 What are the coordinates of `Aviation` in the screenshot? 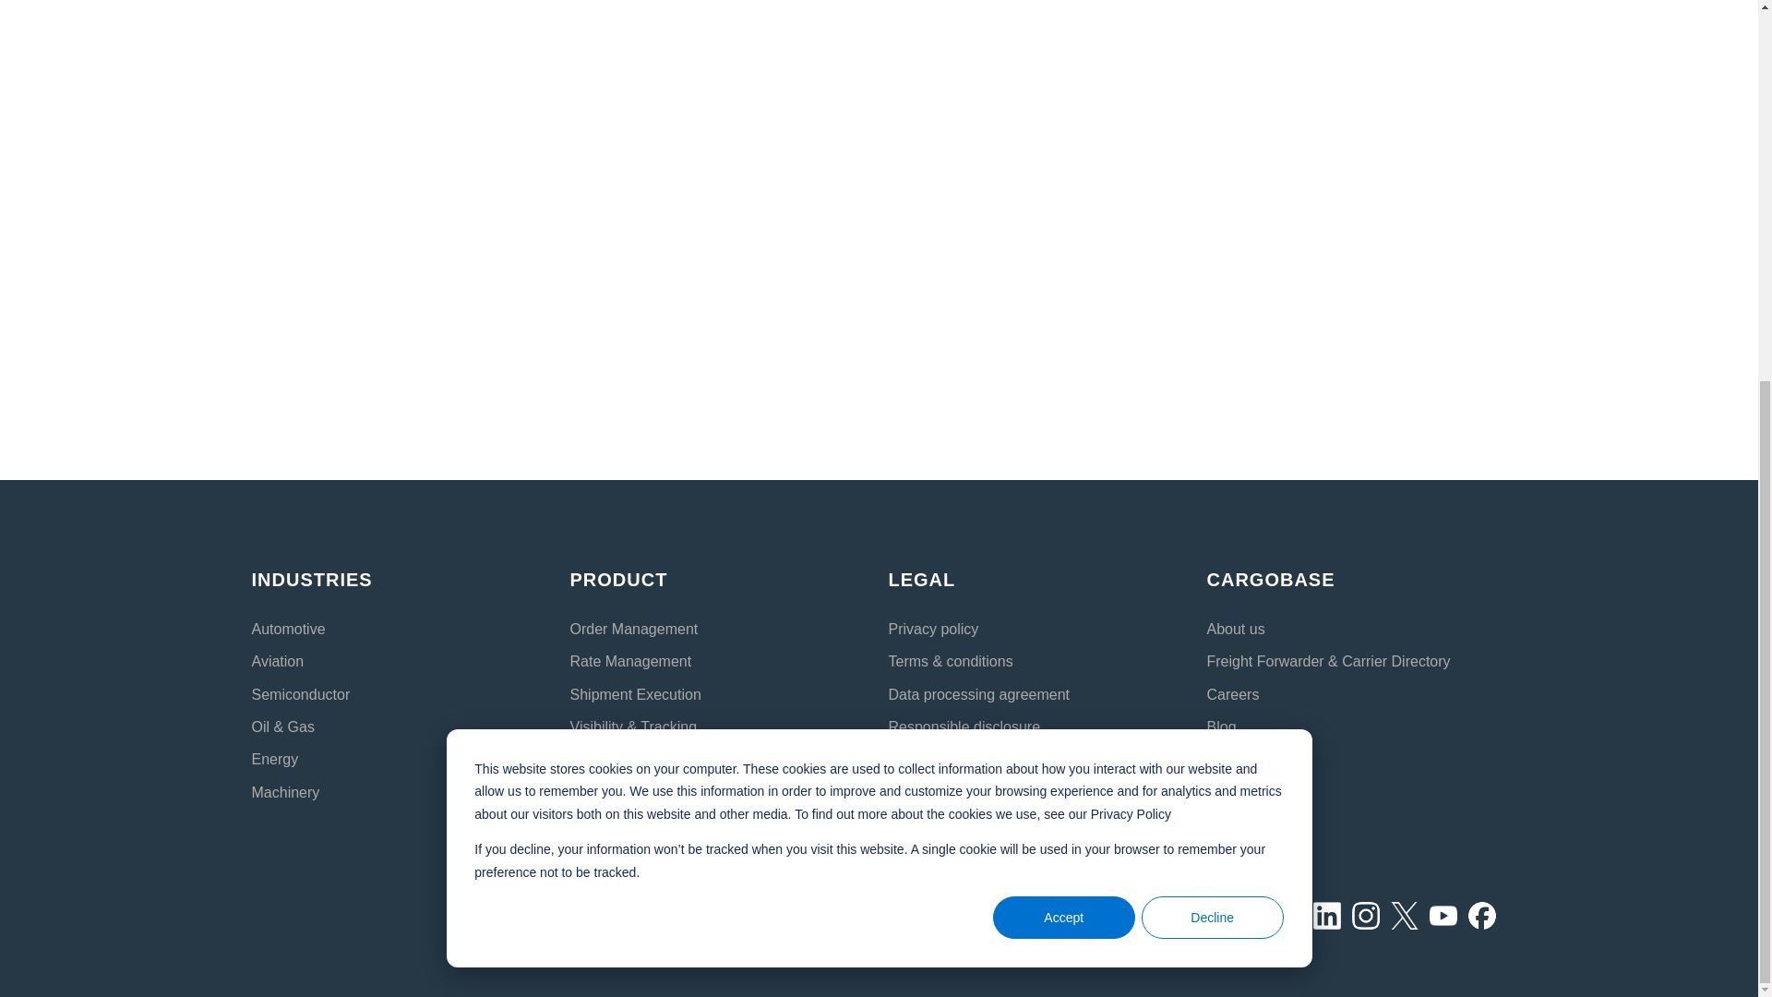 It's located at (277, 661).